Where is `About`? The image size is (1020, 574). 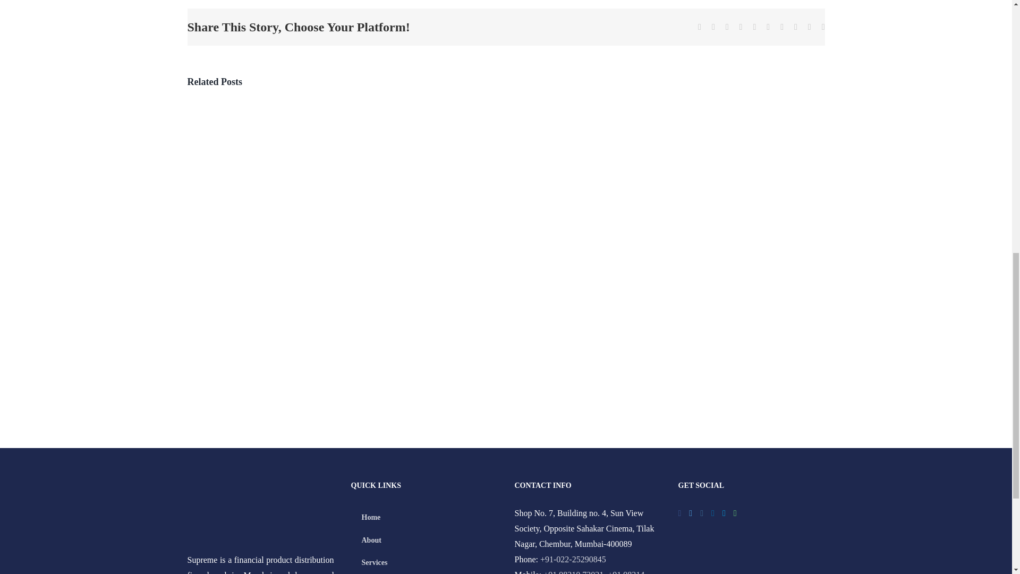 About is located at coordinates (424, 540).